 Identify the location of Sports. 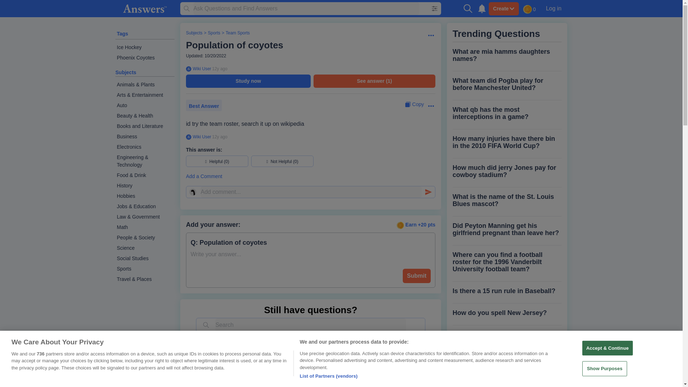
(214, 33).